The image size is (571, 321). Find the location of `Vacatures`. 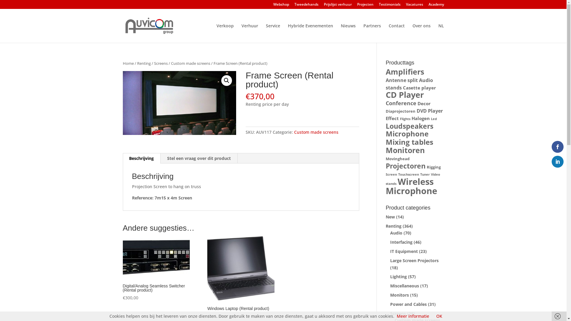

Vacatures is located at coordinates (414, 6).